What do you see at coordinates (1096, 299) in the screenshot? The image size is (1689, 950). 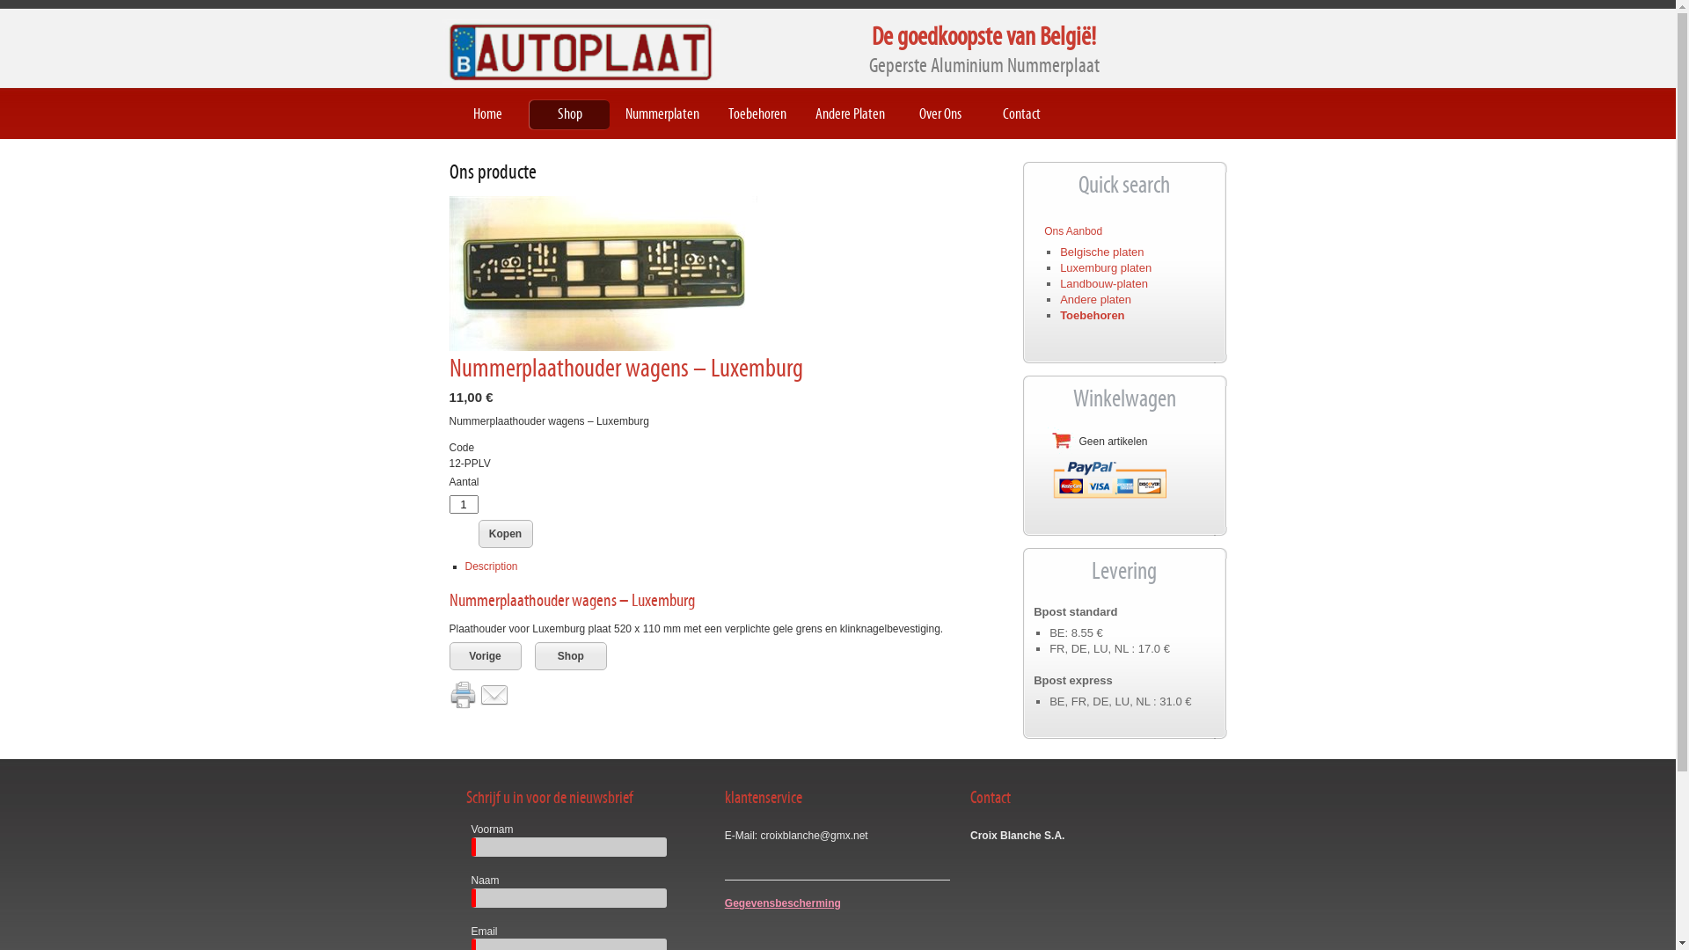 I see `Andere platen` at bounding box center [1096, 299].